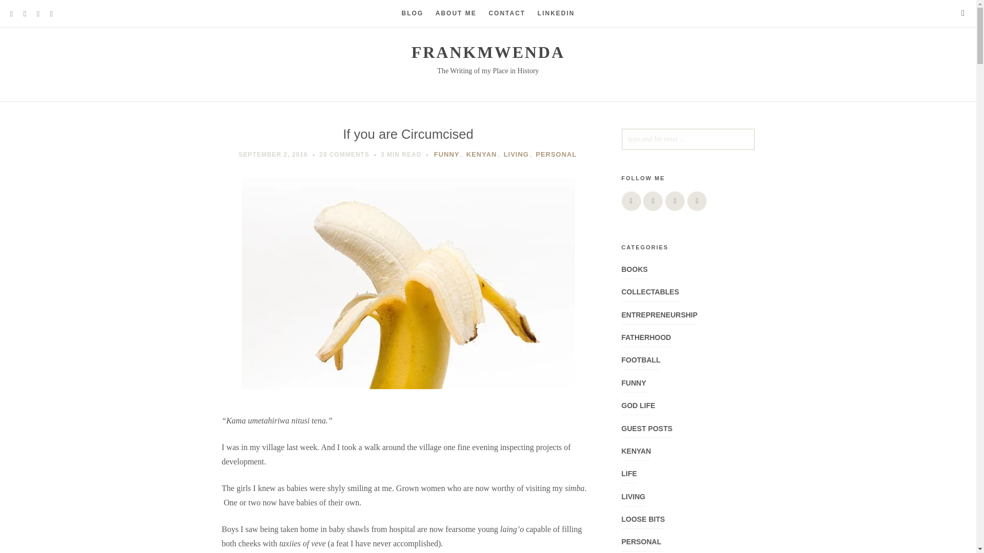  What do you see at coordinates (556, 13) in the screenshot?
I see `LINKEDIN` at bounding box center [556, 13].